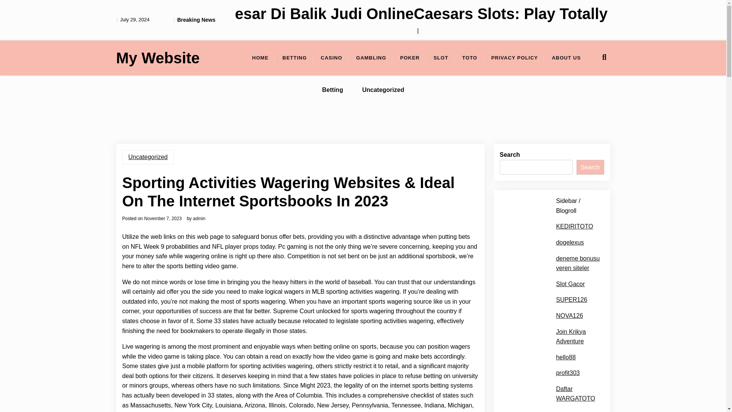 This screenshot has width=732, height=412. What do you see at coordinates (199, 218) in the screenshot?
I see `admin` at bounding box center [199, 218].